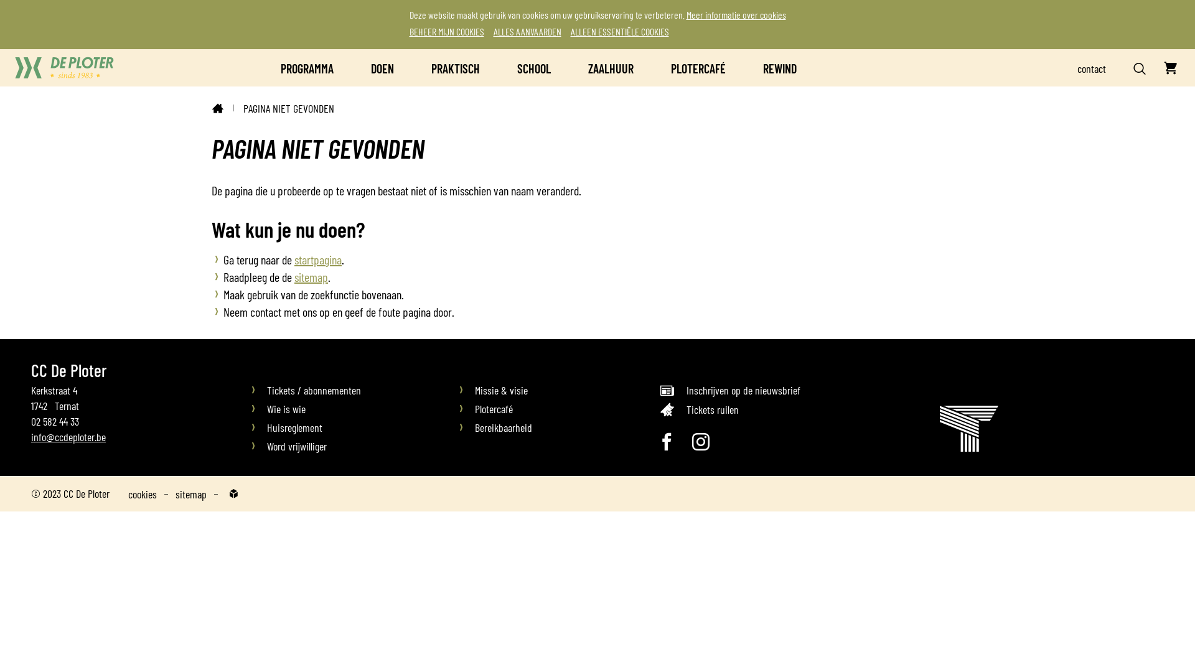 This screenshot has width=1195, height=672. I want to click on Wie is wie, so click(352, 409).